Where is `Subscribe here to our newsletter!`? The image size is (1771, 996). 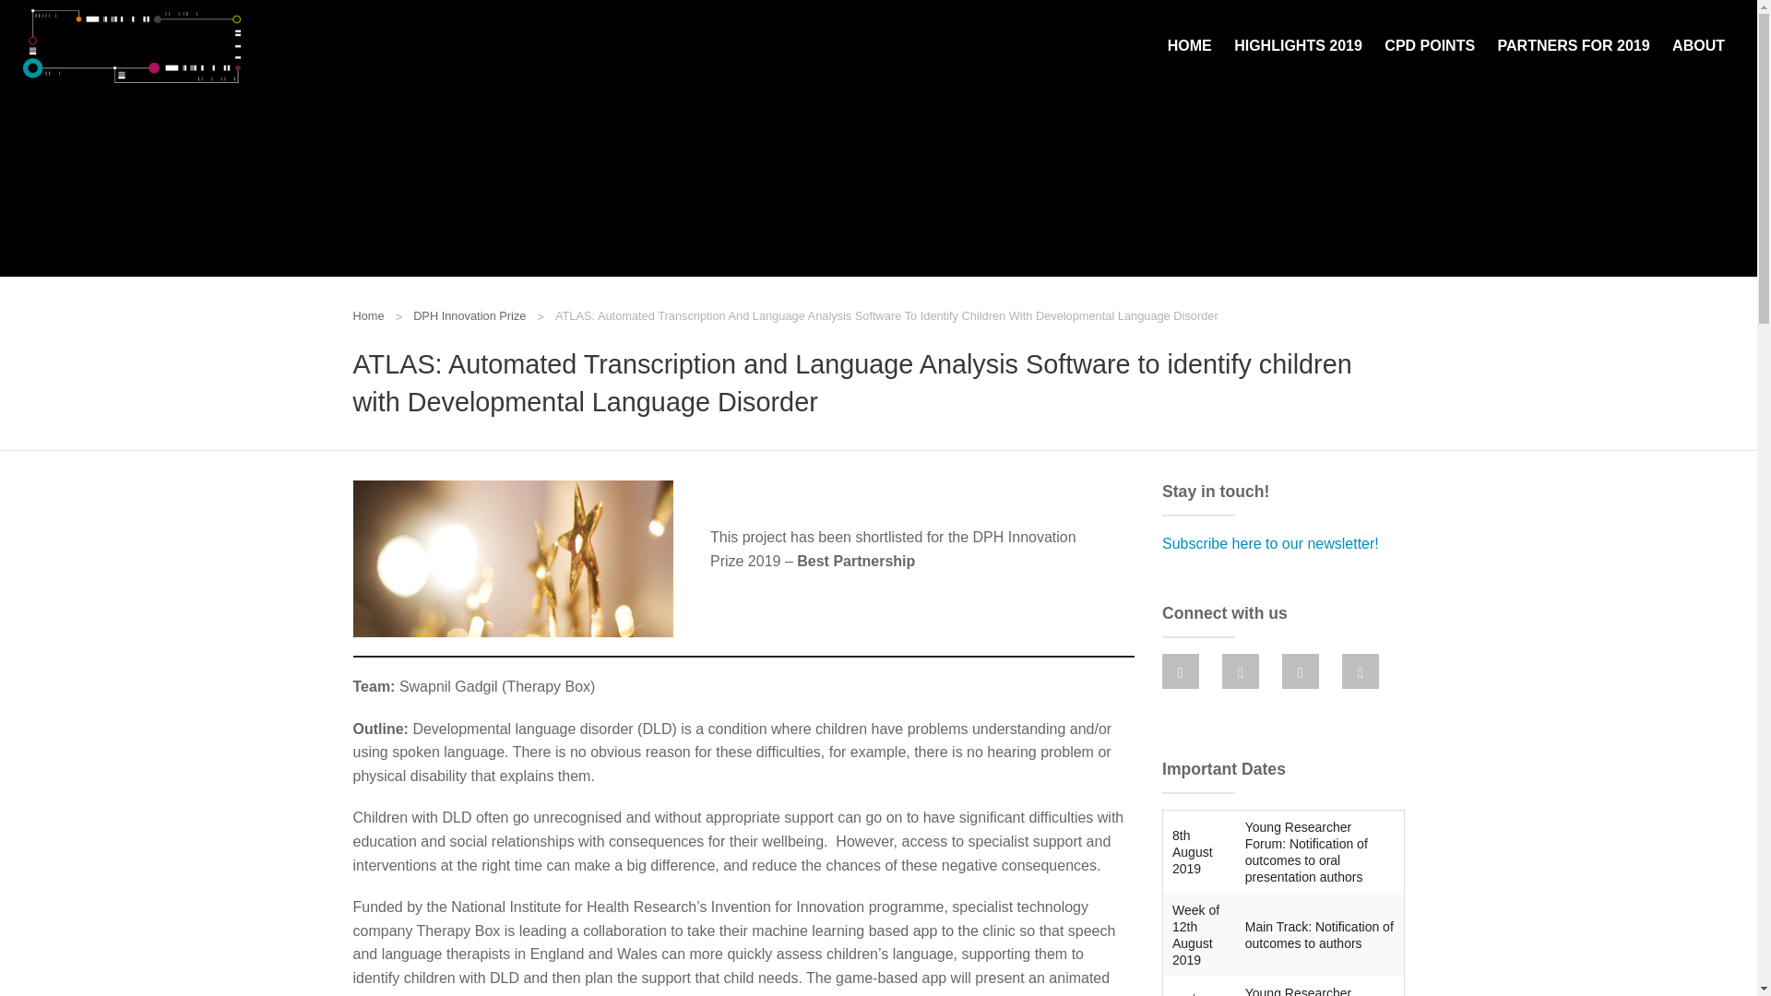
Subscribe here to our newsletter! is located at coordinates (1270, 544).